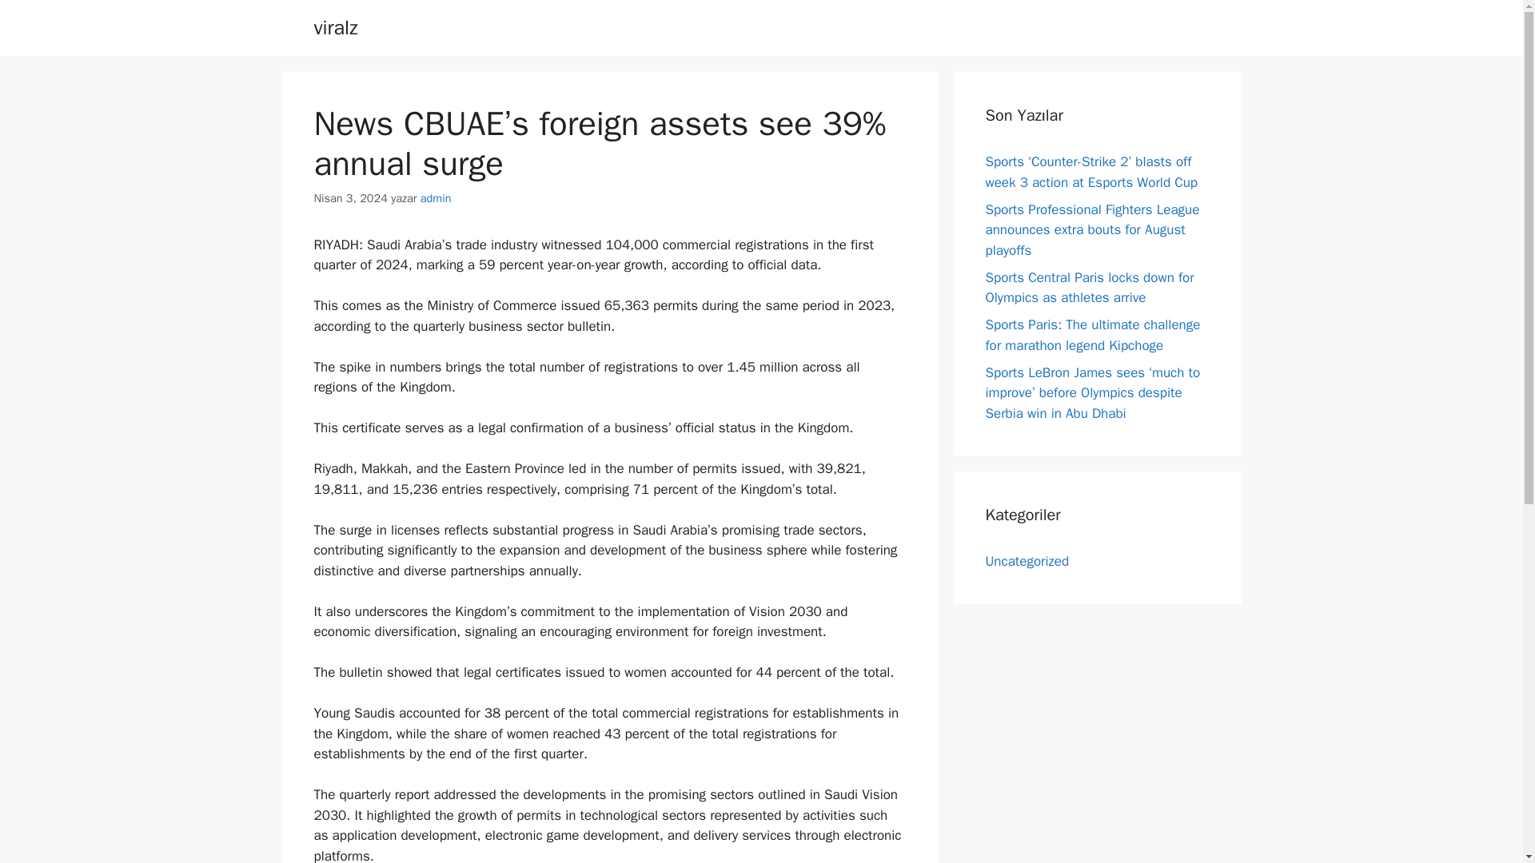  What do you see at coordinates (335, 27) in the screenshot?
I see `viralz` at bounding box center [335, 27].